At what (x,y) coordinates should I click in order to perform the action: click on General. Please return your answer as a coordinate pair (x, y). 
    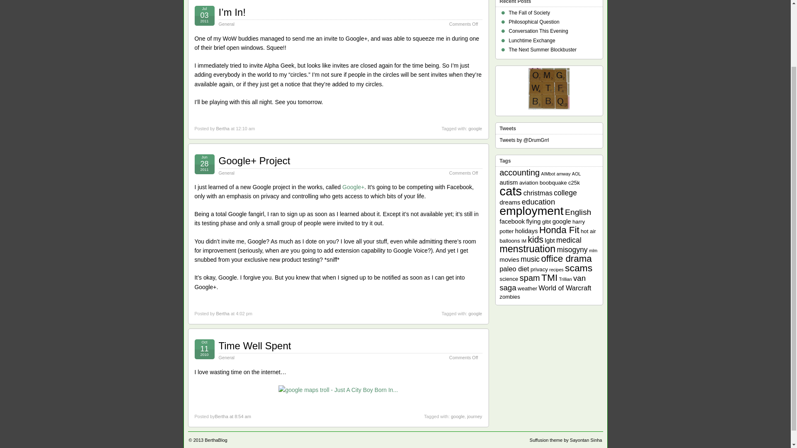
    Looking at the image, I should click on (226, 358).